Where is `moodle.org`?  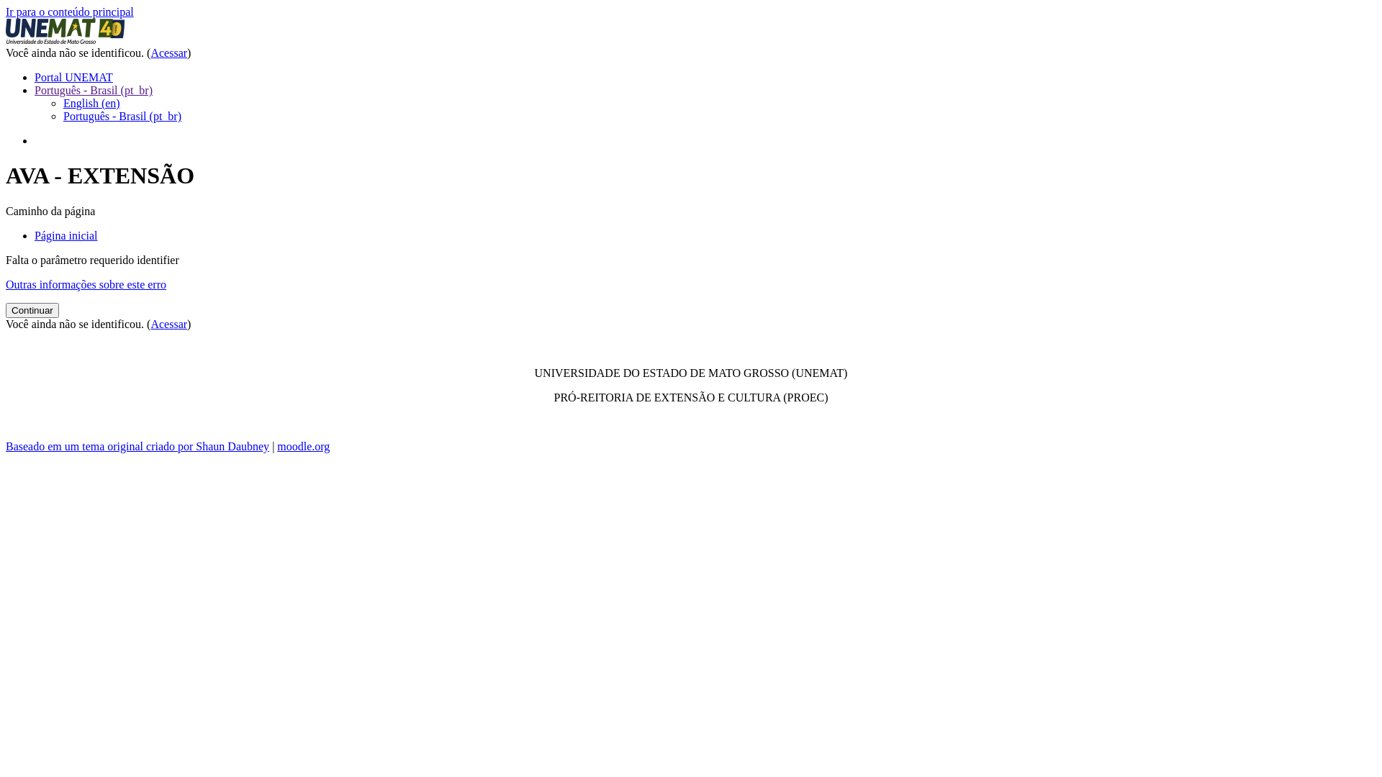 moodle.org is located at coordinates (304, 446).